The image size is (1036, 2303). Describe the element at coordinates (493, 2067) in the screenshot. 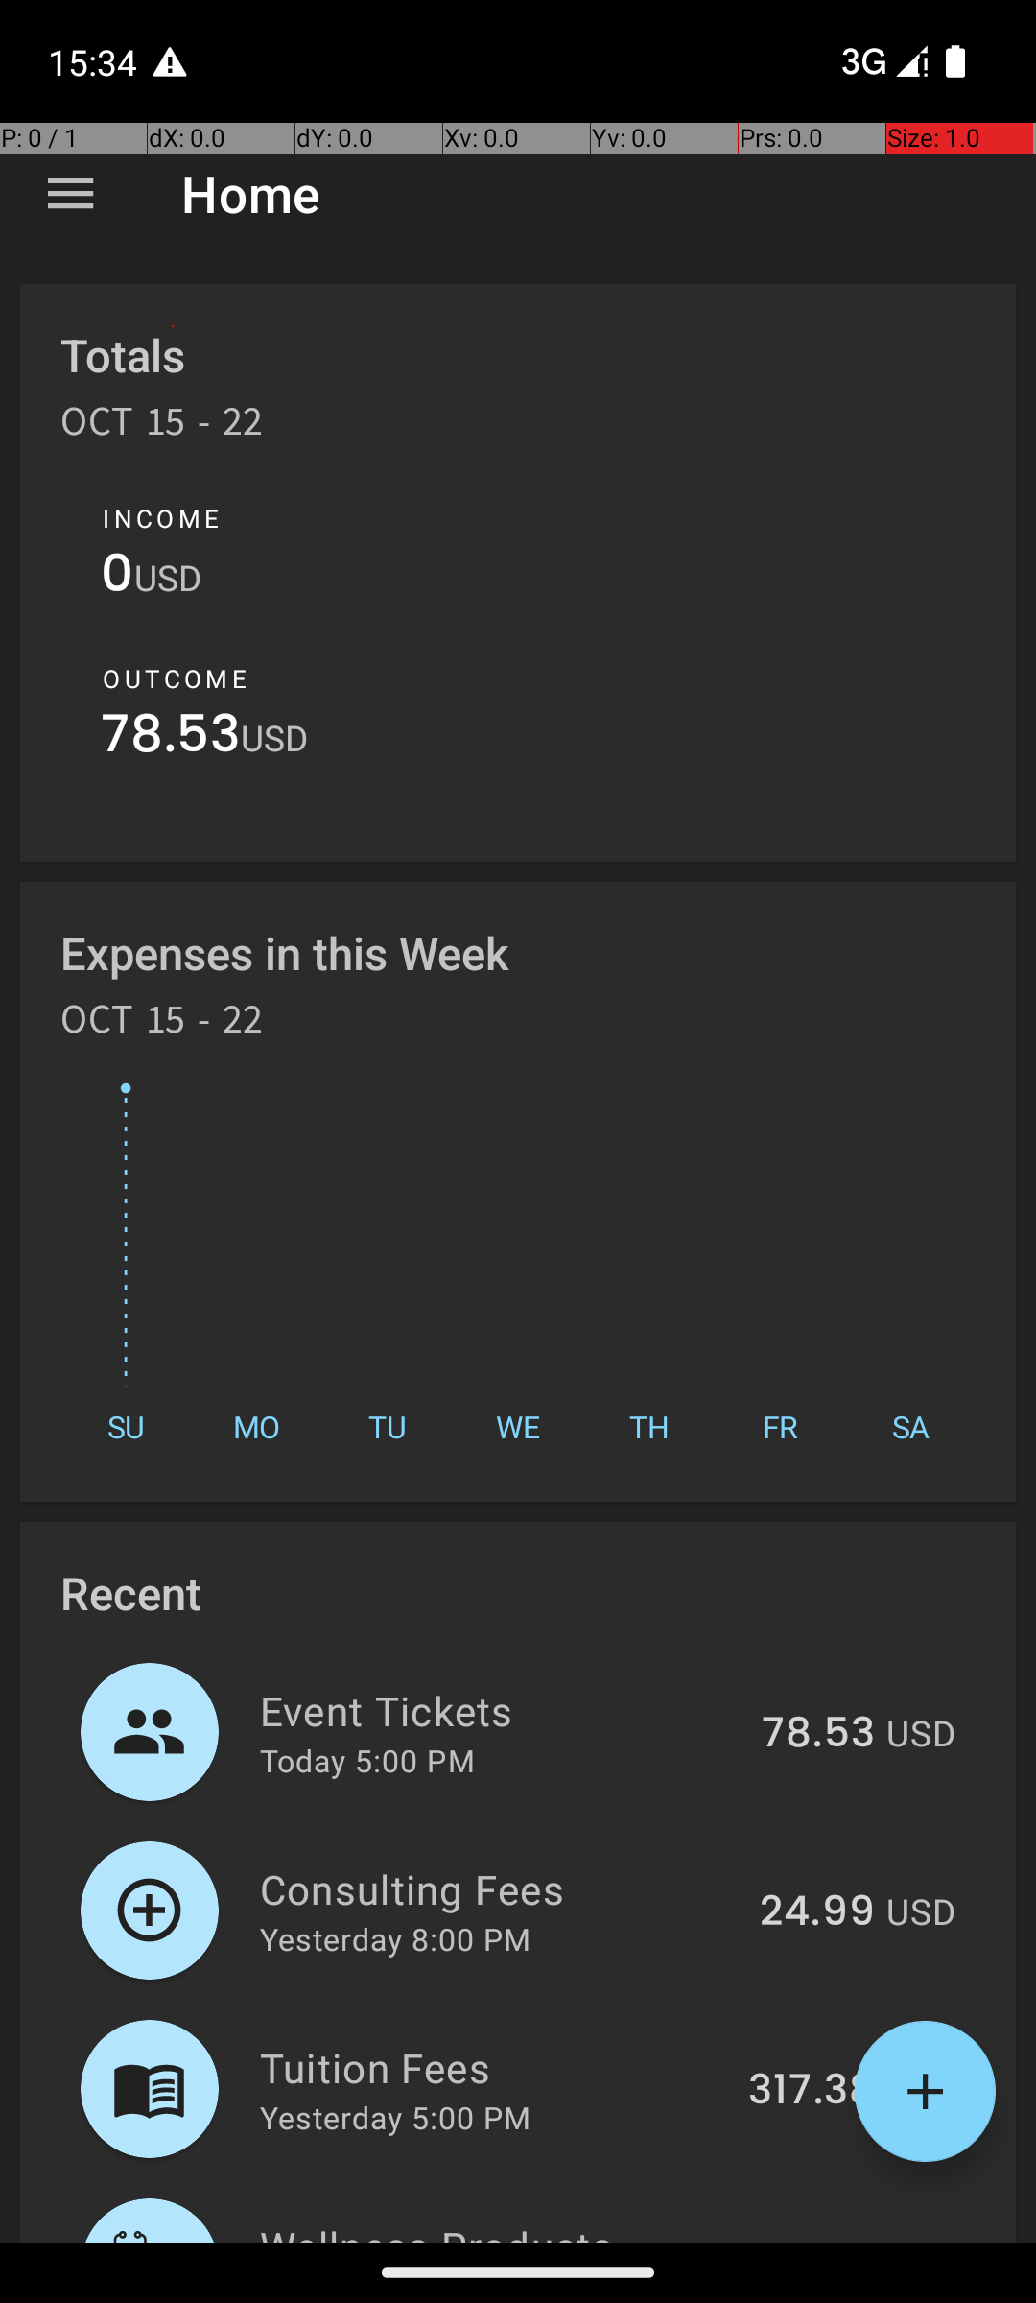

I see `Tuition Fees` at that location.